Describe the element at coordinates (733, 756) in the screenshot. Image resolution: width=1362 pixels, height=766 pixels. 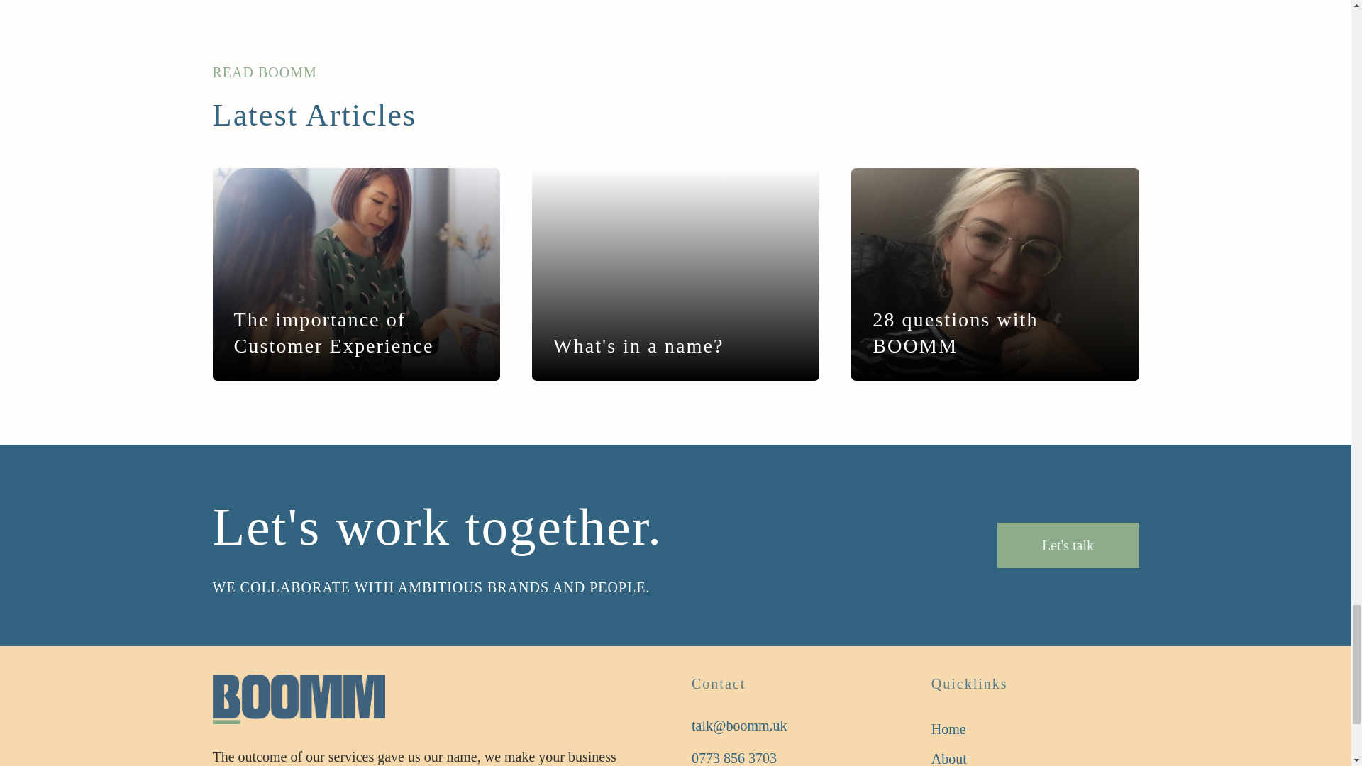
I see `0773 856 3703` at that location.